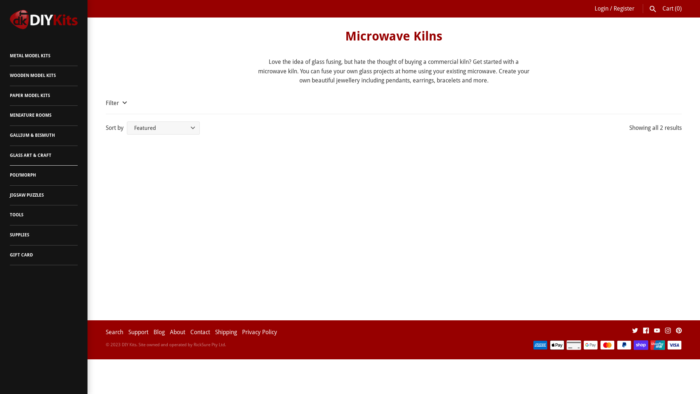 The image size is (700, 394). What do you see at coordinates (44, 215) in the screenshot?
I see `TOOLS` at bounding box center [44, 215].